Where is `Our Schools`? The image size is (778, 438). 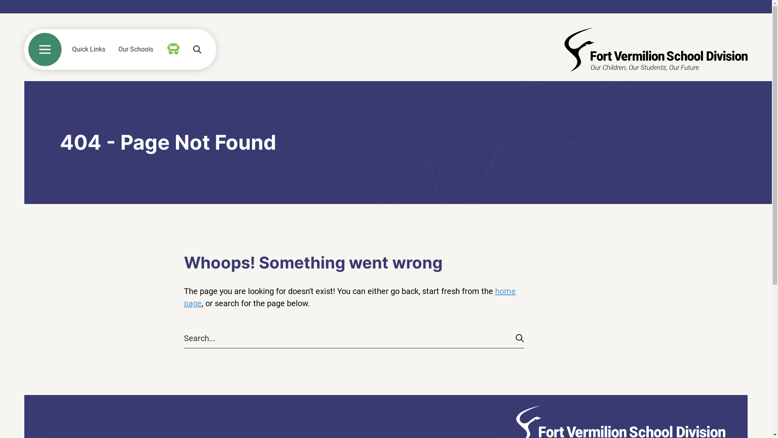
Our Schools is located at coordinates (136, 49).